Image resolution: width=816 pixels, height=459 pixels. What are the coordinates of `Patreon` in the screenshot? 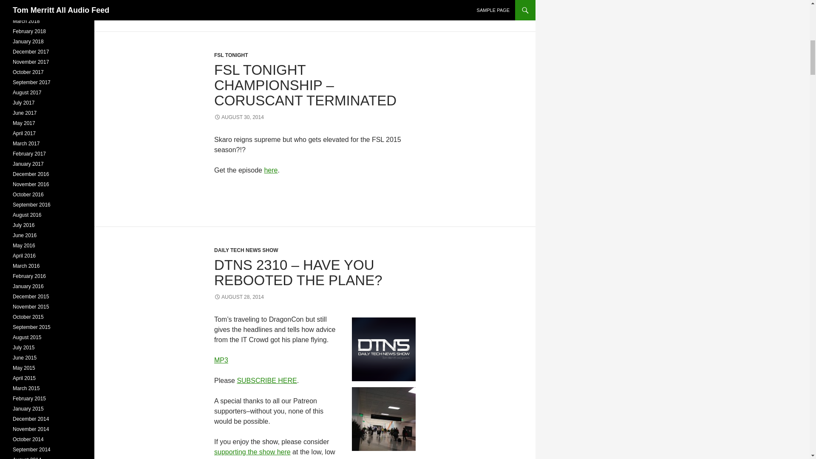 It's located at (300, 459).